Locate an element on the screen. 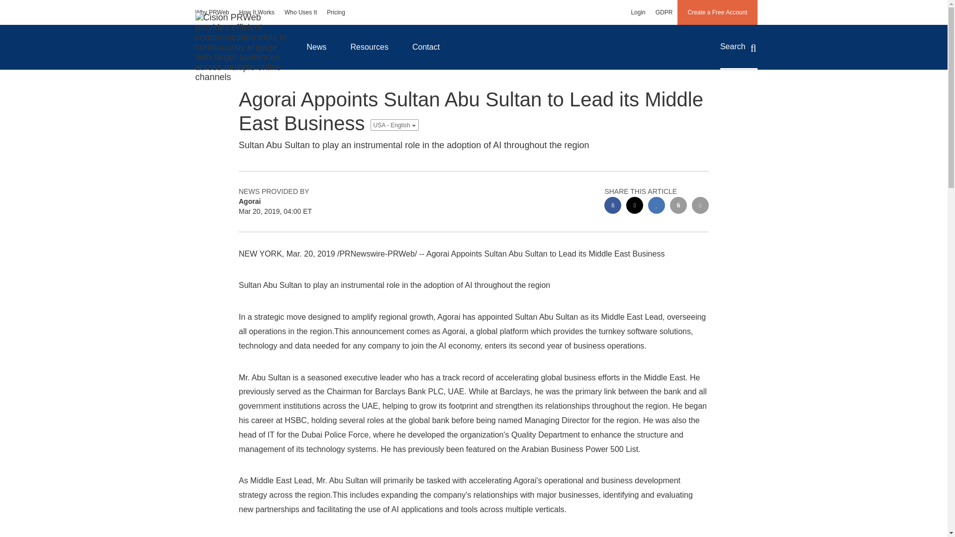  Contact is located at coordinates (426, 47).